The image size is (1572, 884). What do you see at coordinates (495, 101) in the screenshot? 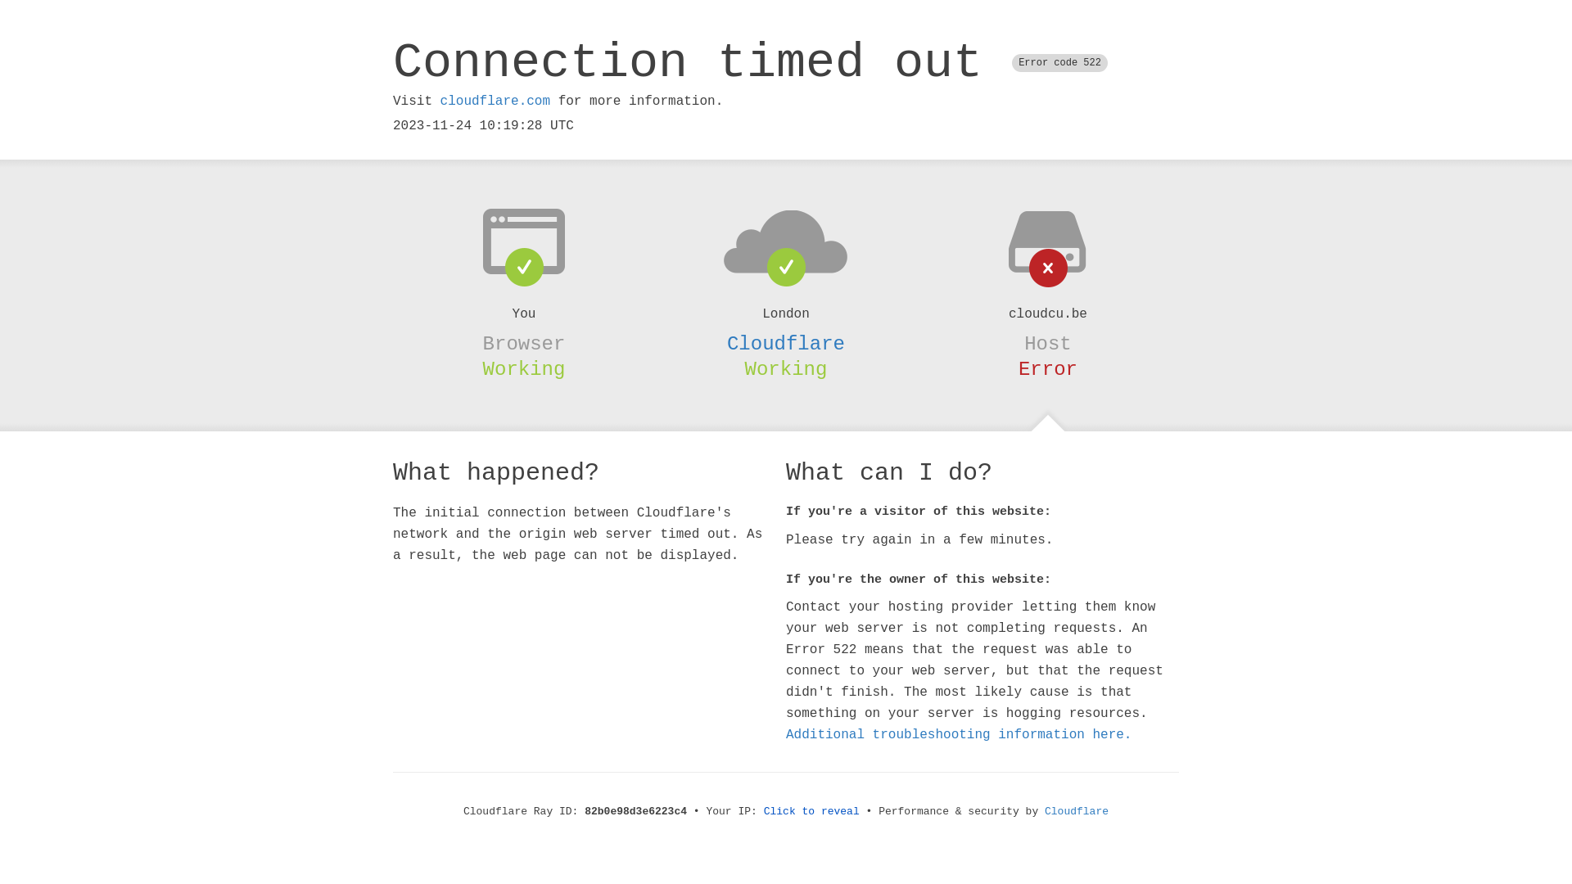
I see `cloudflare.com` at bounding box center [495, 101].